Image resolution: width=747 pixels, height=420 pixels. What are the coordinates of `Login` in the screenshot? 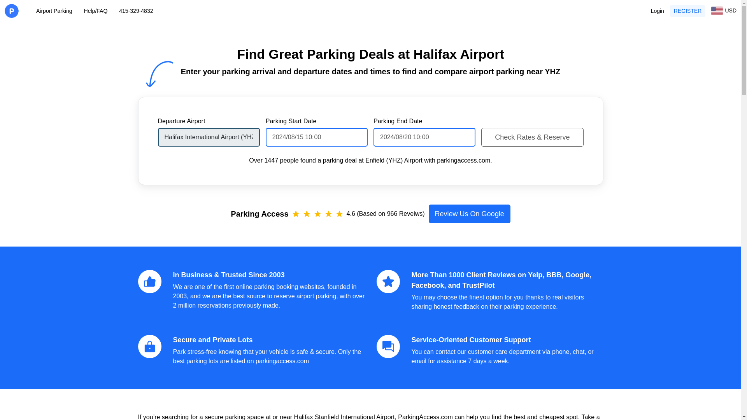 It's located at (657, 11).